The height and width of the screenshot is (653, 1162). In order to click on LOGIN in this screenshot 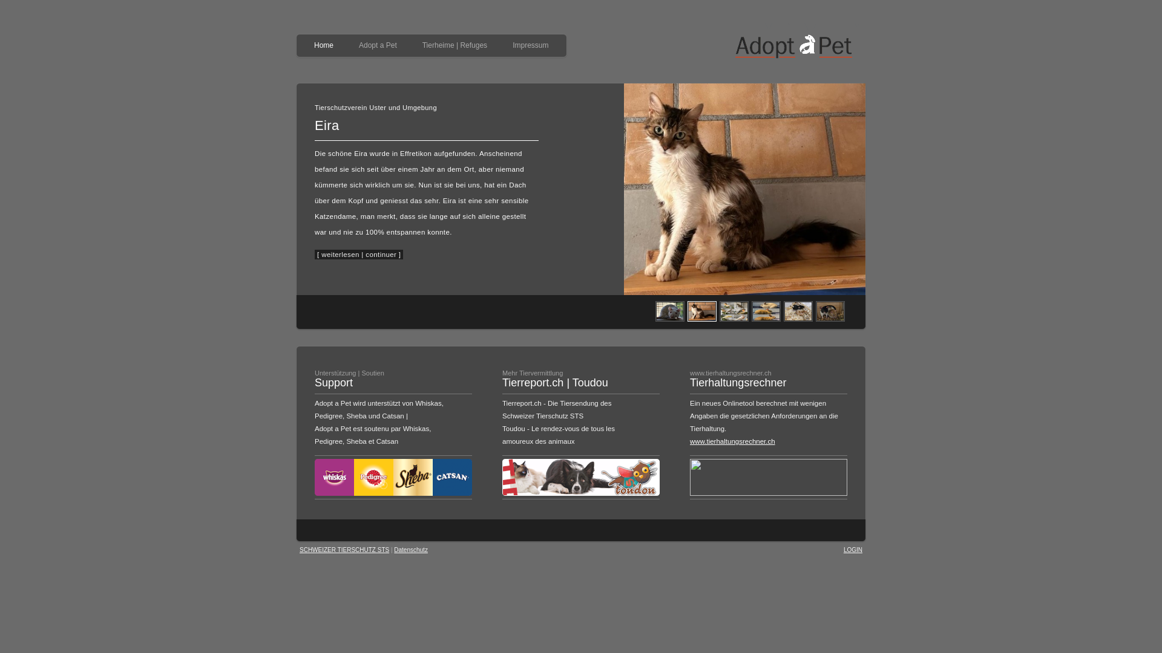, I will do `click(853, 550)`.